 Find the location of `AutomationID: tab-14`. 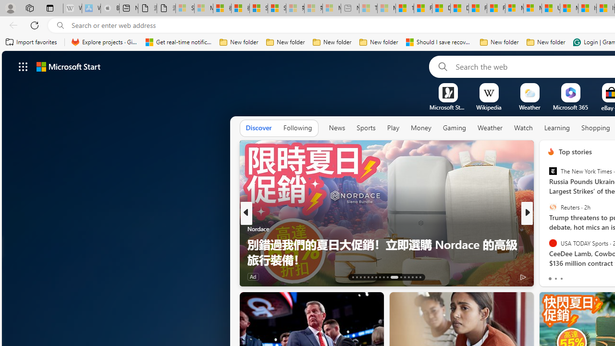

AutomationID: tab-14 is located at coordinates (357, 277).